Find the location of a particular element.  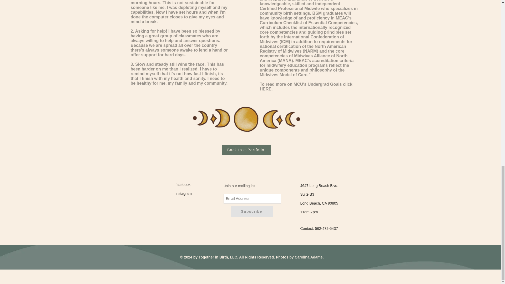

Contact: 562-472-5437 is located at coordinates (319, 228).